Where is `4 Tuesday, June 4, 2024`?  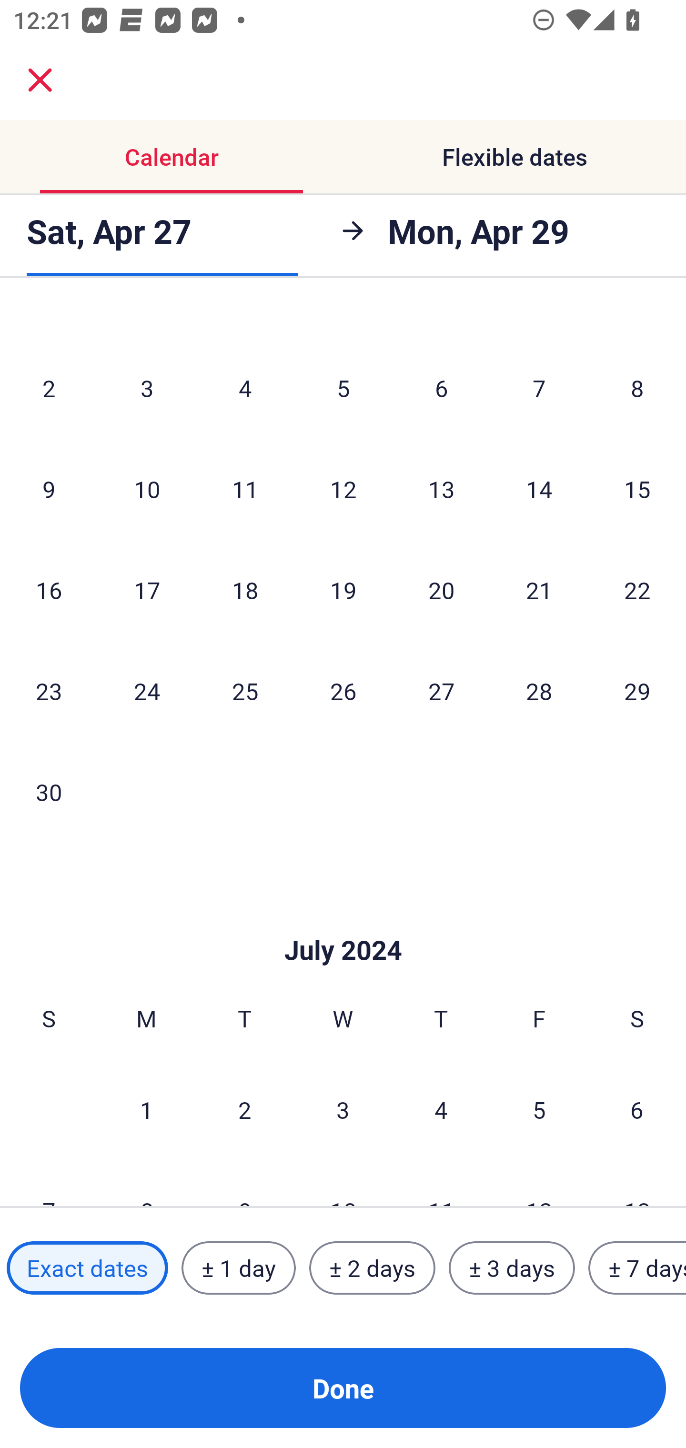
4 Tuesday, June 4, 2024 is located at coordinates (245, 388).